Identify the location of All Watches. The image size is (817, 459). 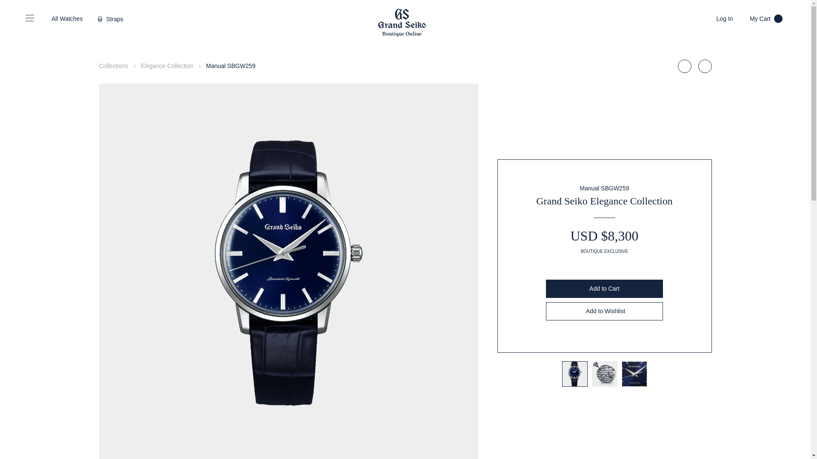
(66, 19).